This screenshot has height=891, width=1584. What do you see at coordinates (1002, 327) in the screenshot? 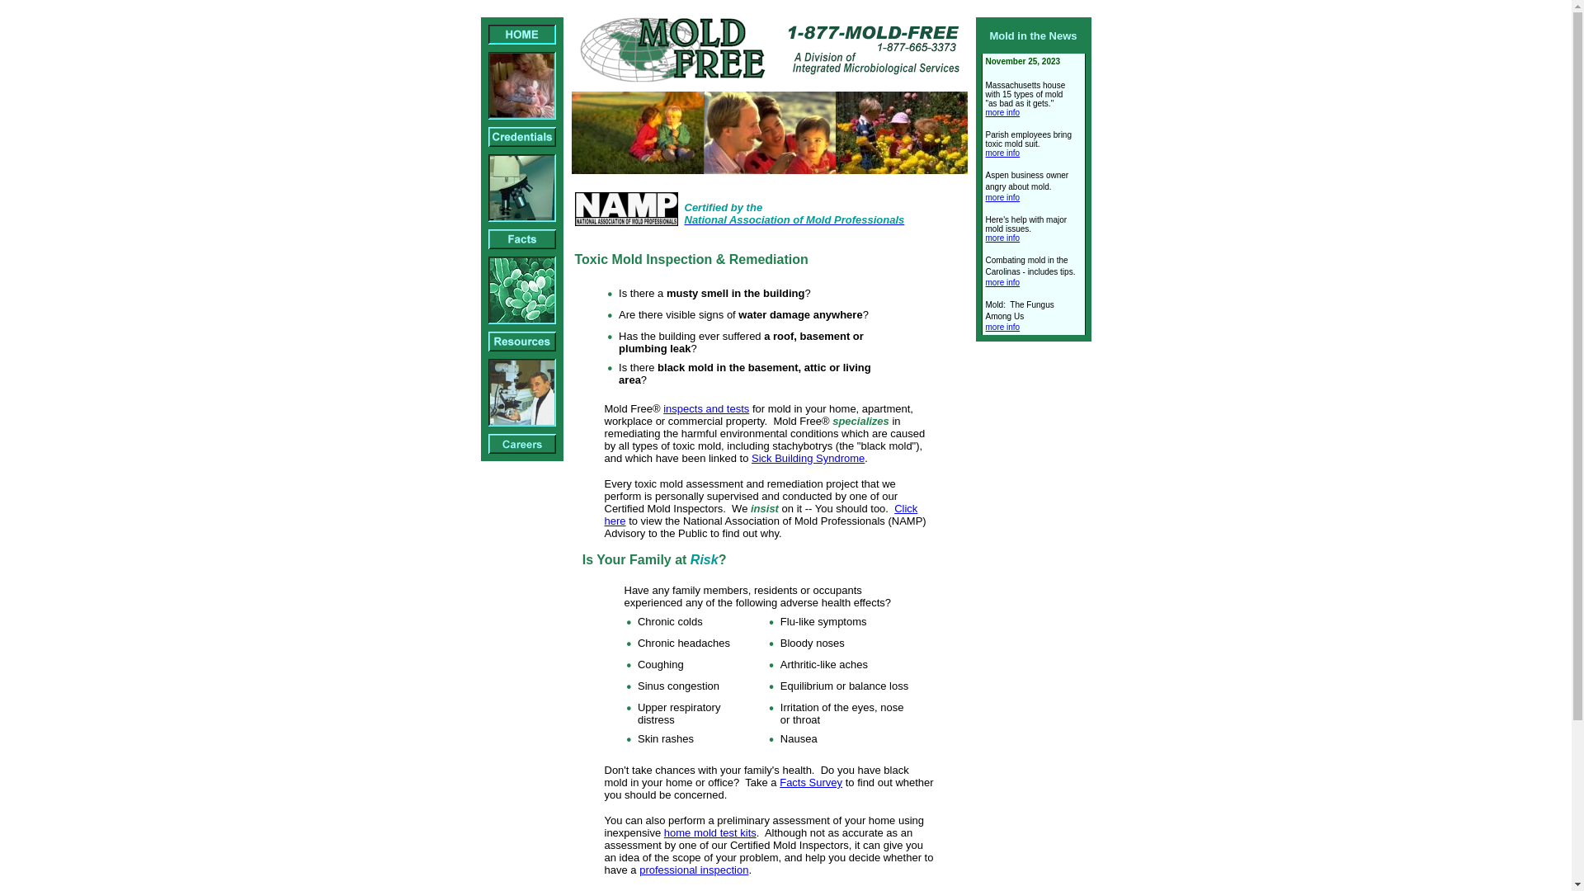
I see `more info` at bounding box center [1002, 327].